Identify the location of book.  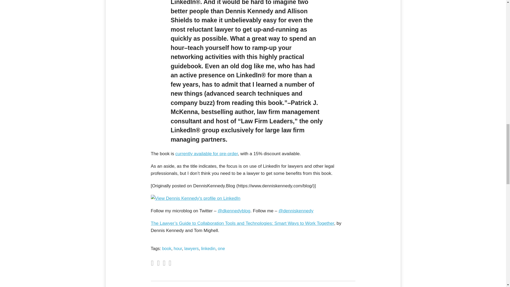
(167, 248).